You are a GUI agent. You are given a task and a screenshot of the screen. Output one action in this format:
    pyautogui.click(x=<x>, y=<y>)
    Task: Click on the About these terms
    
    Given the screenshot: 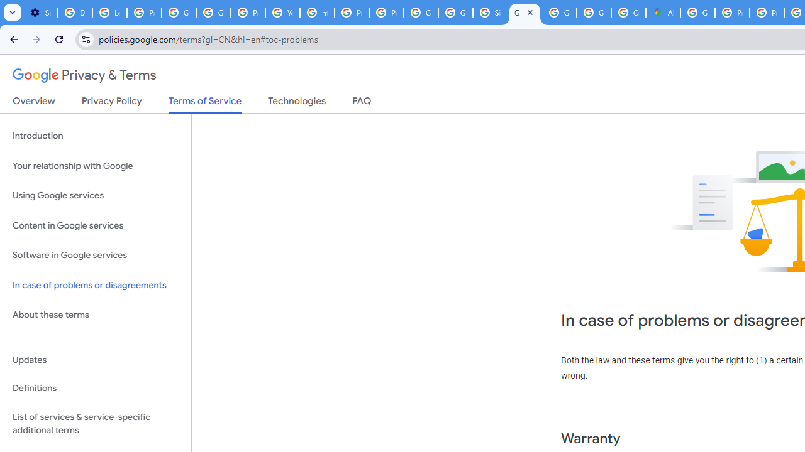 What is the action you would take?
    pyautogui.click(x=96, y=315)
    